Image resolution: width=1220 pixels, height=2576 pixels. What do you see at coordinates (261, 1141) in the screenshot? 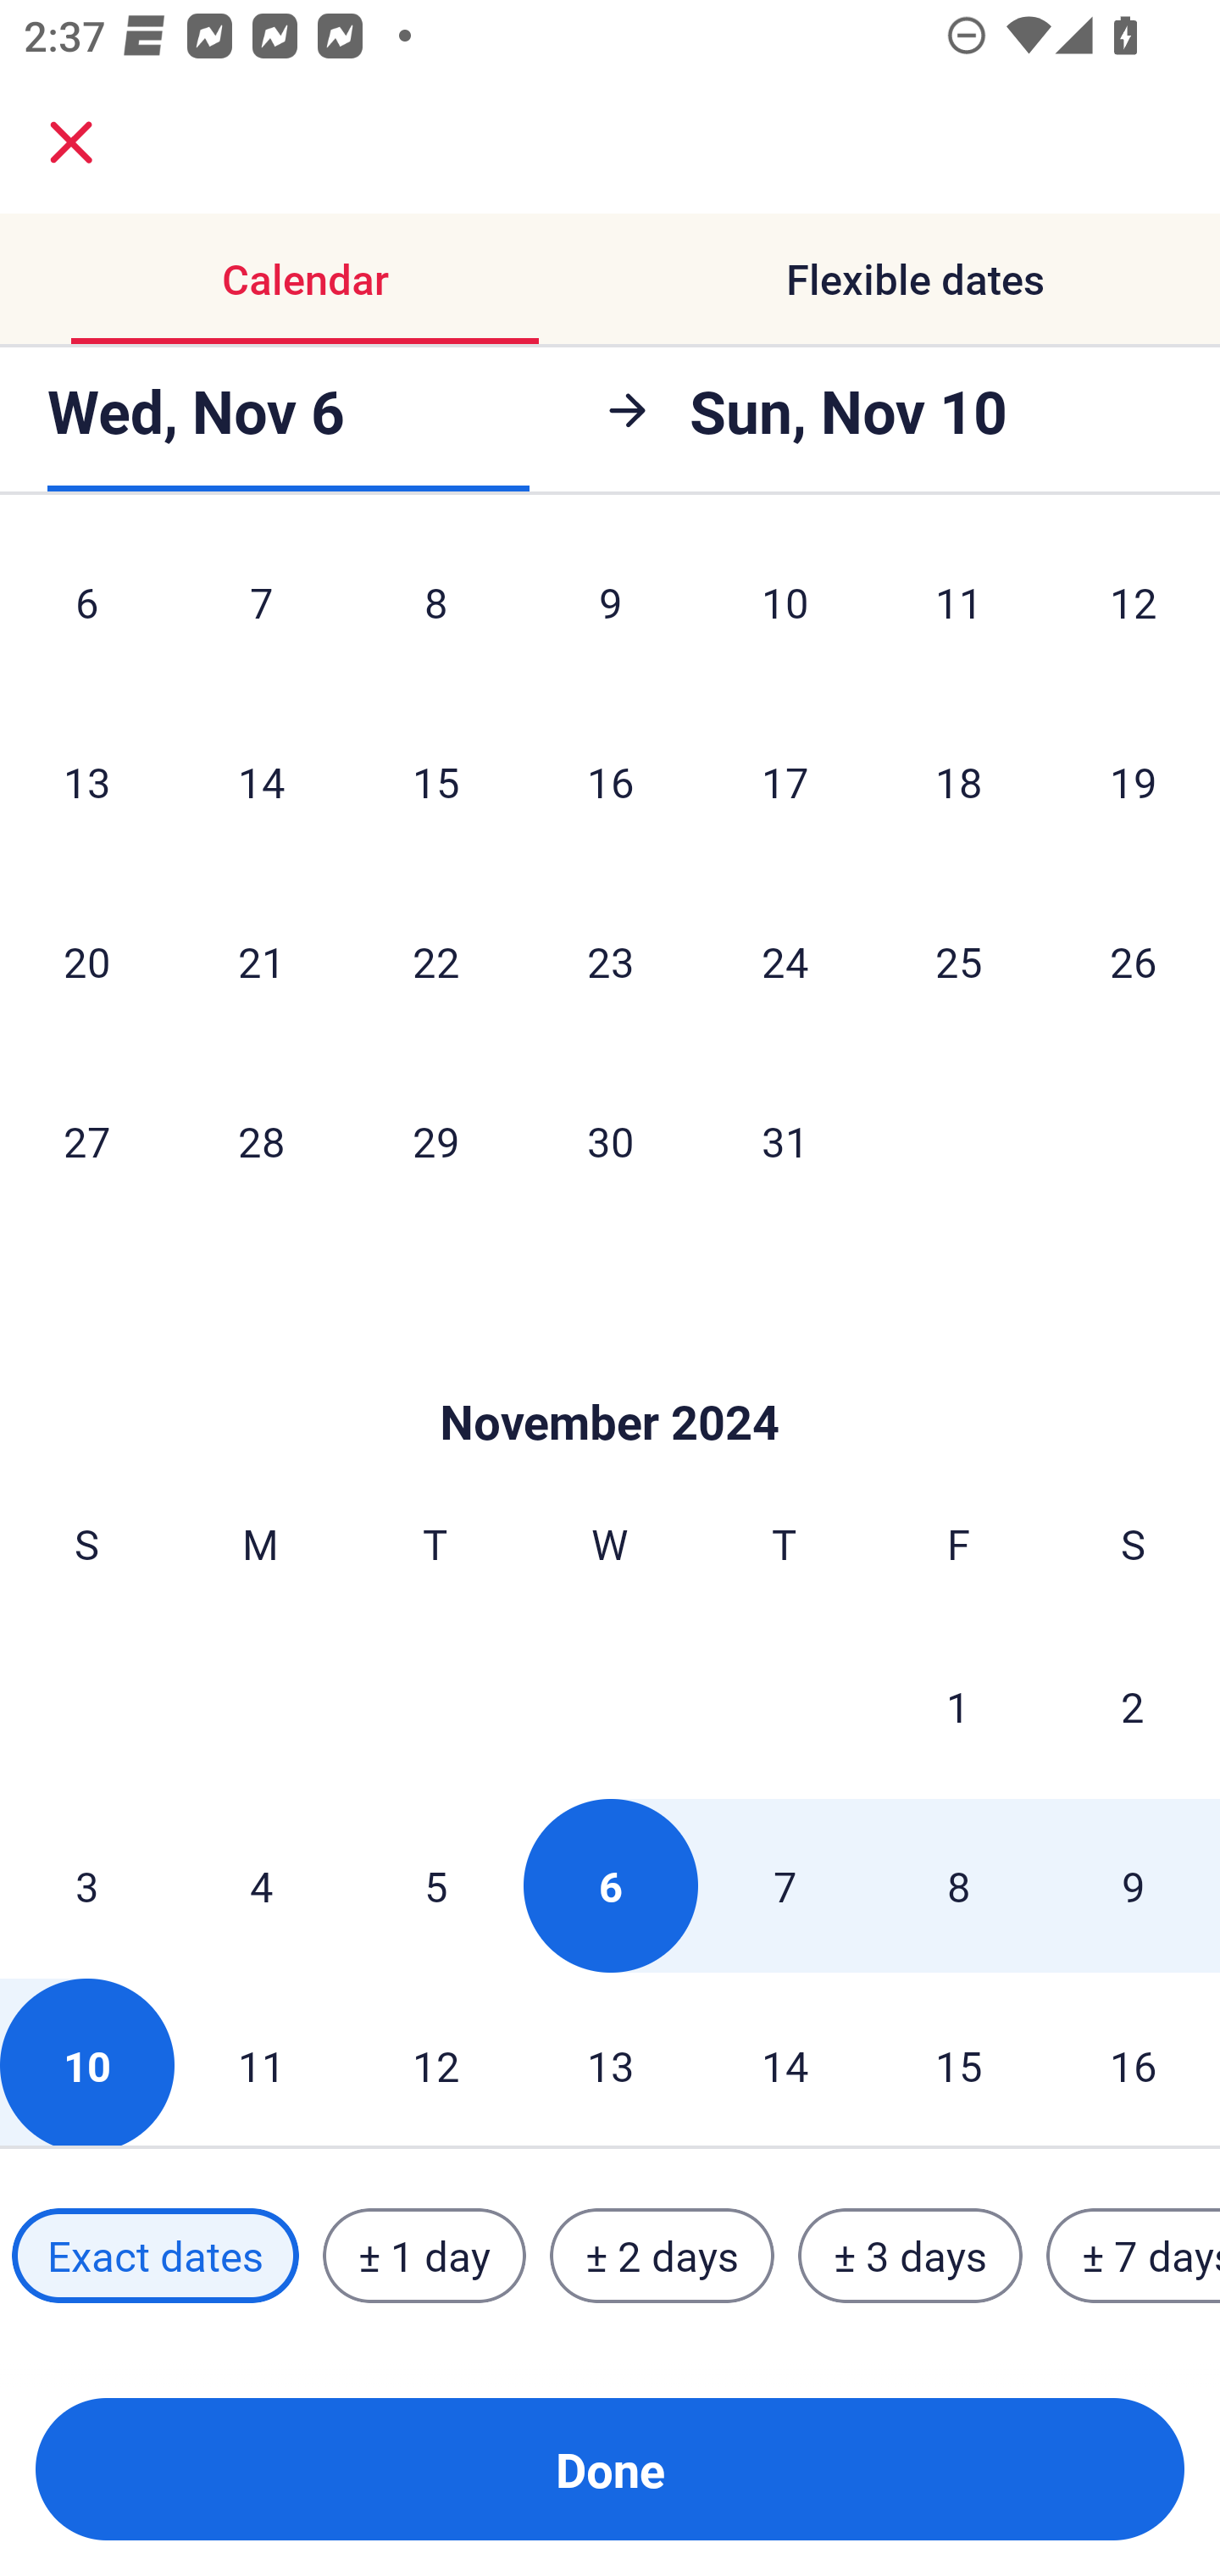
I see `28 Monday, October 28, 2024` at bounding box center [261, 1141].